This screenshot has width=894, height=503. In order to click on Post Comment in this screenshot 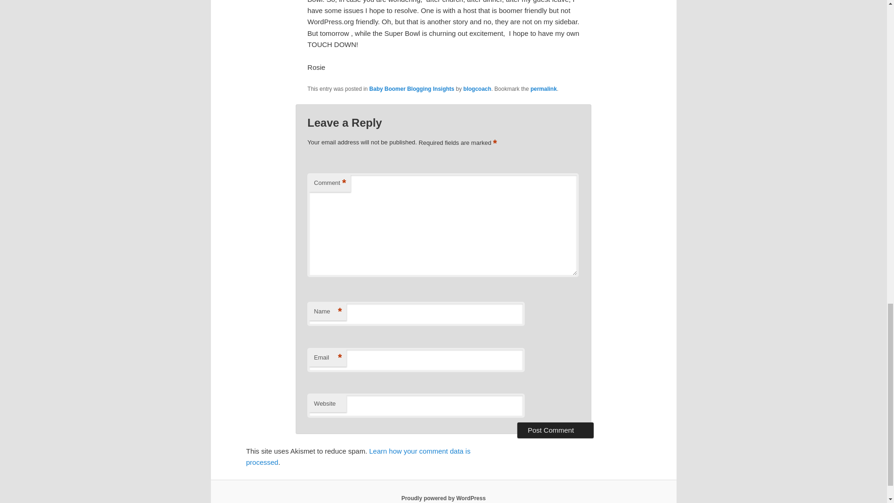, I will do `click(555, 430)`.